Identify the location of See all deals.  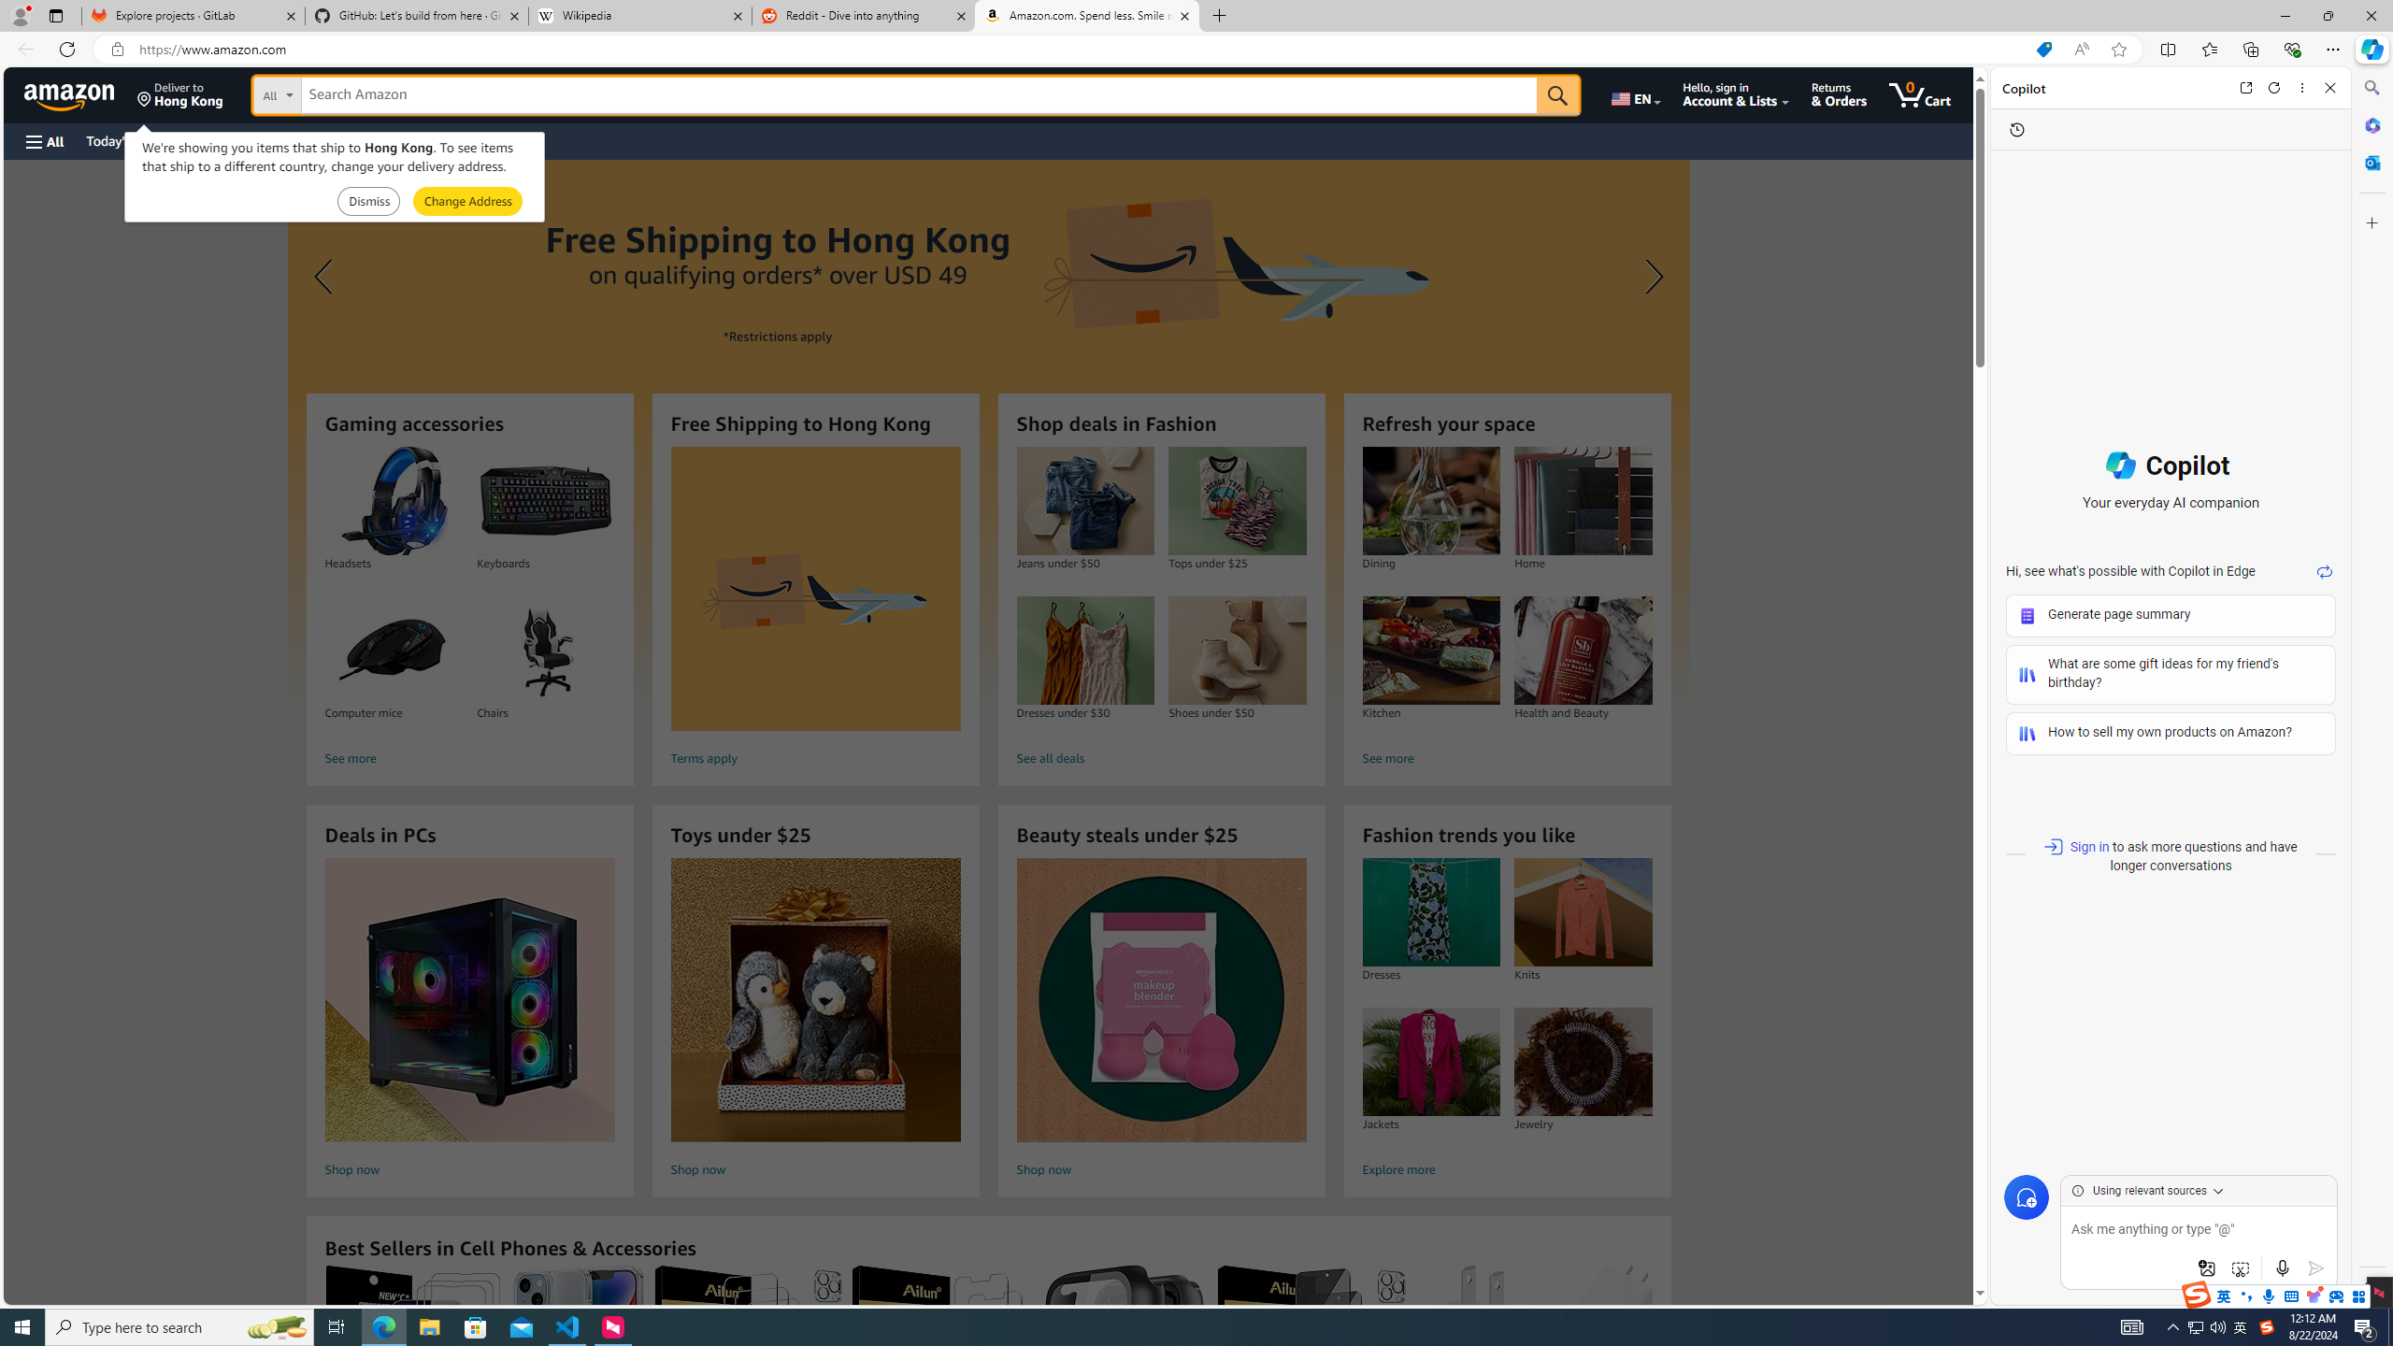
(1161, 759).